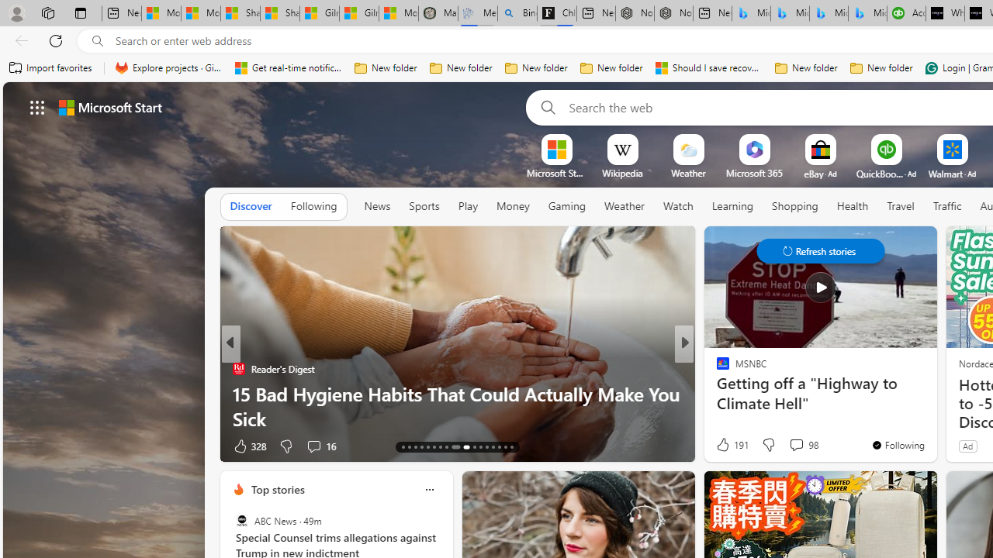 This screenshot has width=993, height=558. I want to click on Health, so click(853, 206).